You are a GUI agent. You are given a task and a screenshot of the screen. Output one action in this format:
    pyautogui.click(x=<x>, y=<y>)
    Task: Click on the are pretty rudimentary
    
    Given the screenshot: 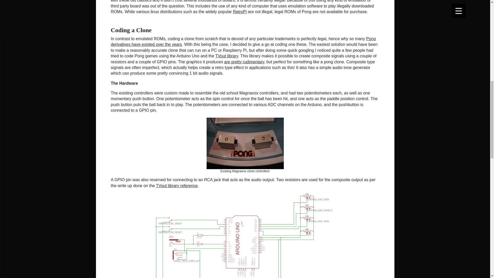 What is the action you would take?
    pyautogui.click(x=244, y=62)
    